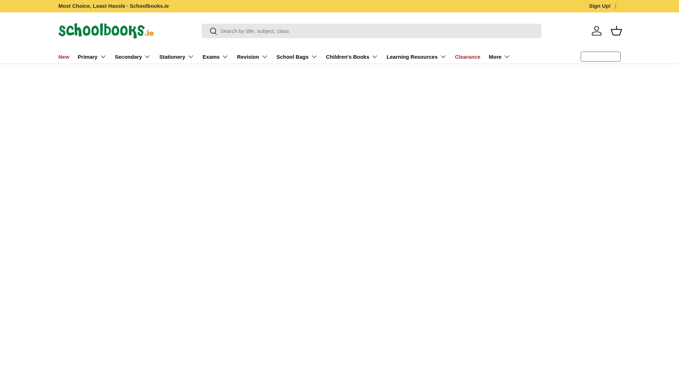 The height and width of the screenshot is (382, 679). What do you see at coordinates (32, 10) in the screenshot?
I see `Skip to content` at bounding box center [32, 10].